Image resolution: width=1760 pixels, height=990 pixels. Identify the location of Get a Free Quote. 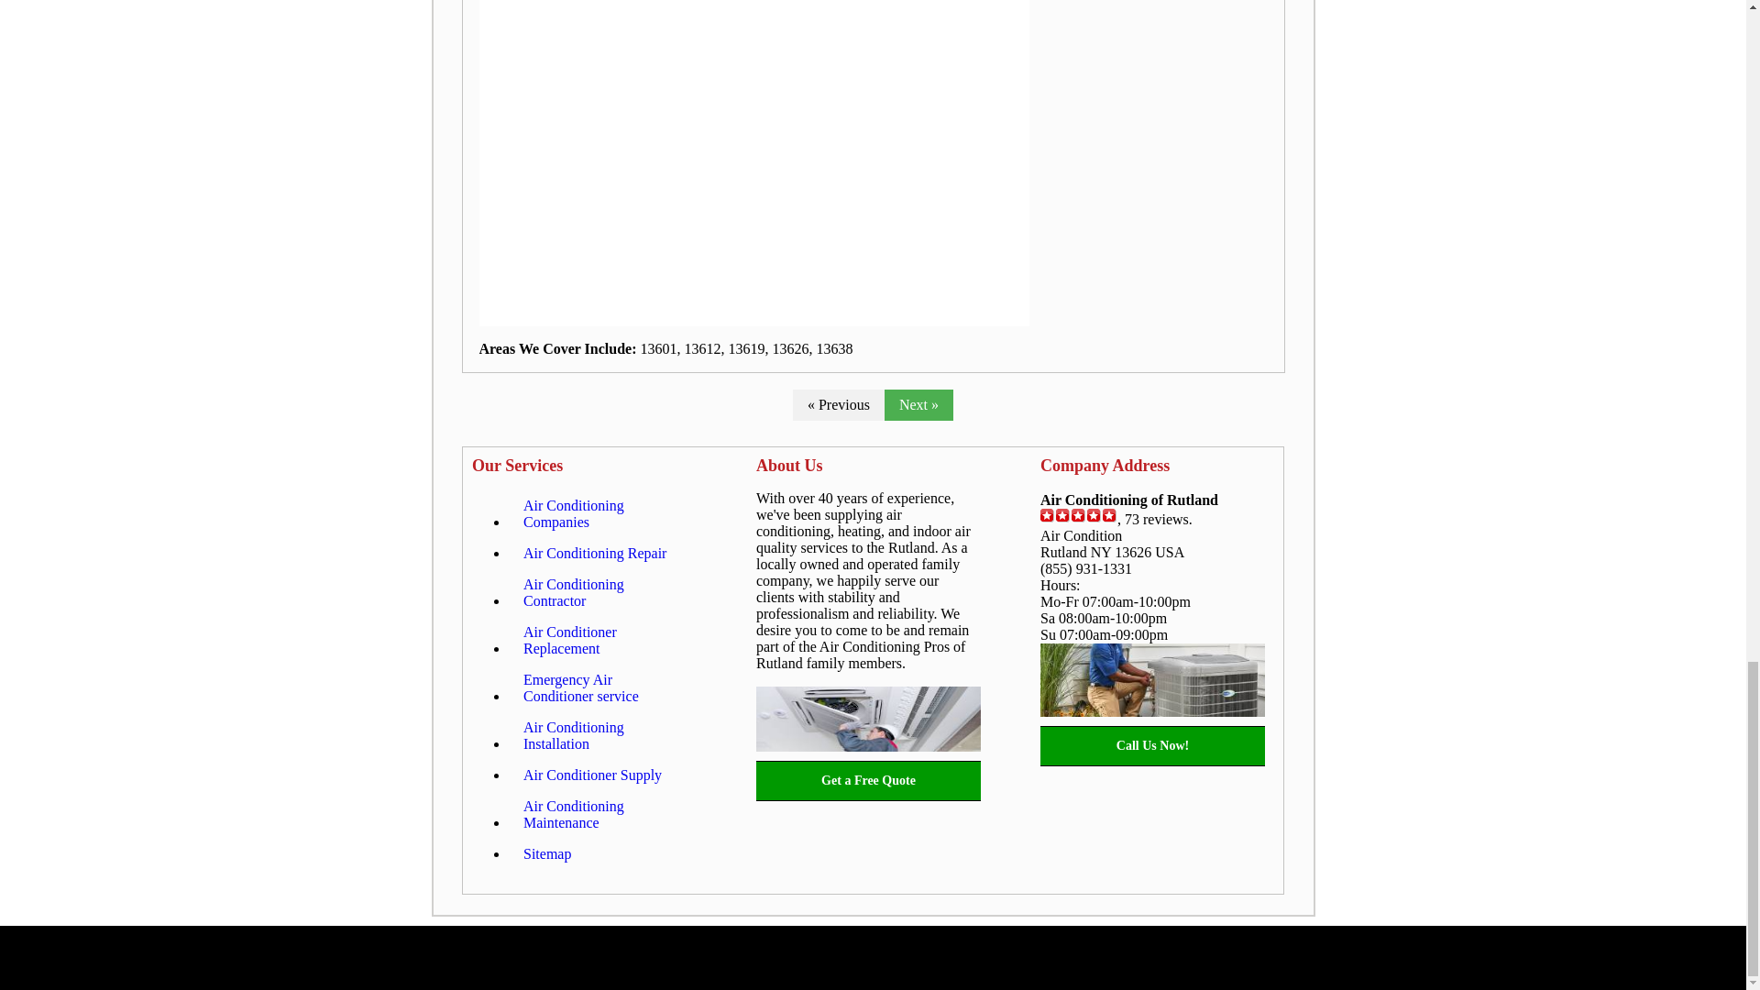
(868, 781).